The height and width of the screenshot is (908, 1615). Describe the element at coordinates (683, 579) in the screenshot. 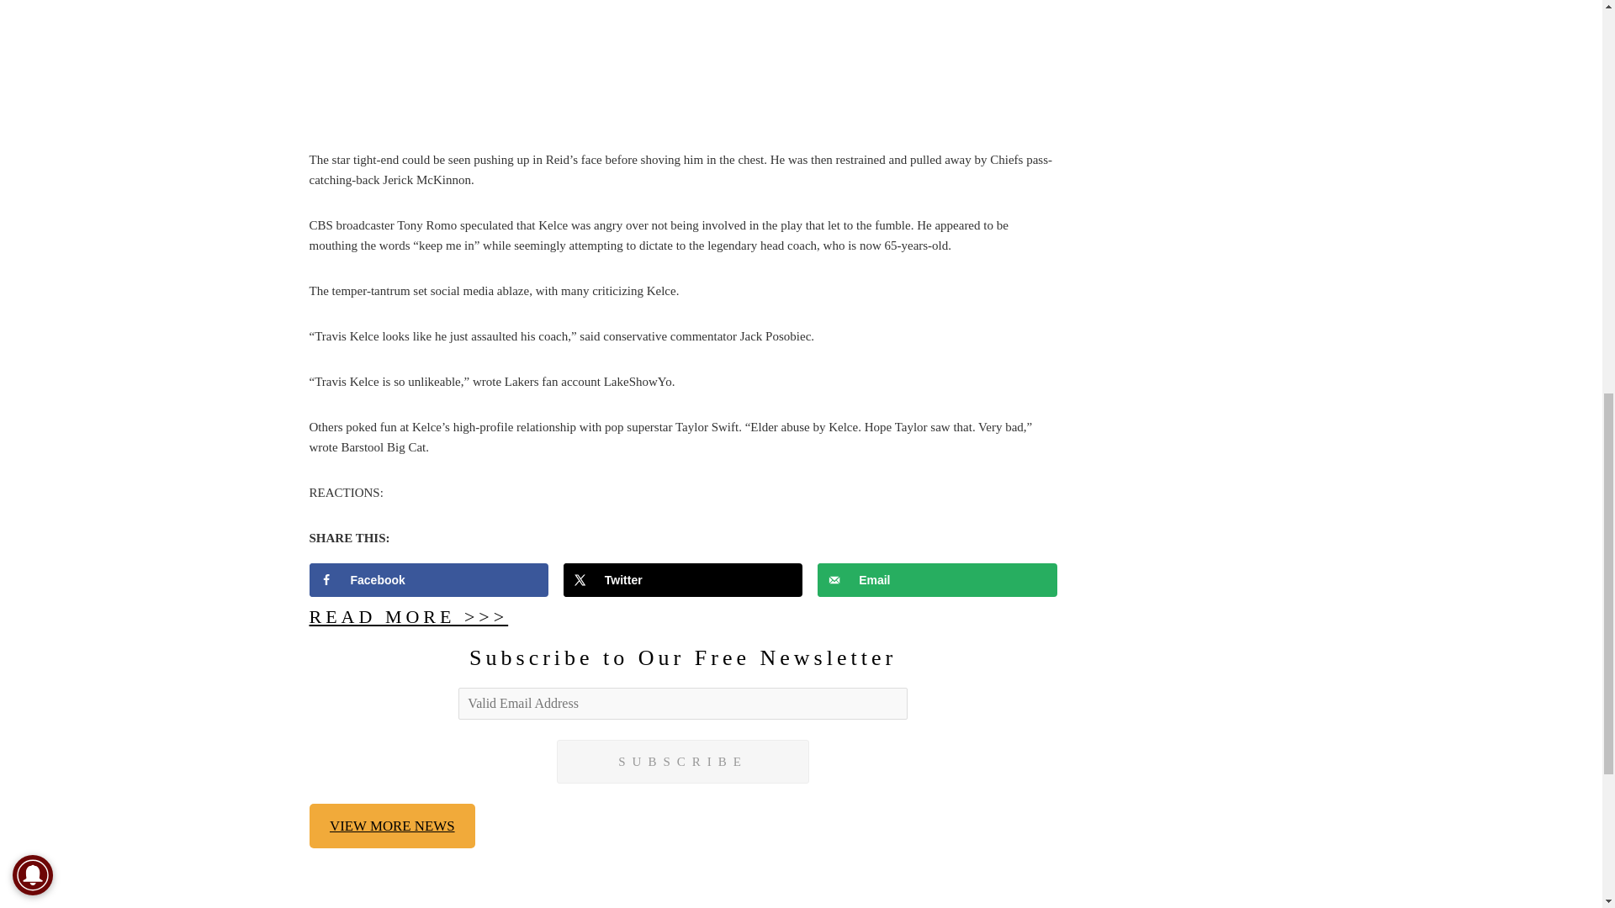

I see `Twitter` at that location.